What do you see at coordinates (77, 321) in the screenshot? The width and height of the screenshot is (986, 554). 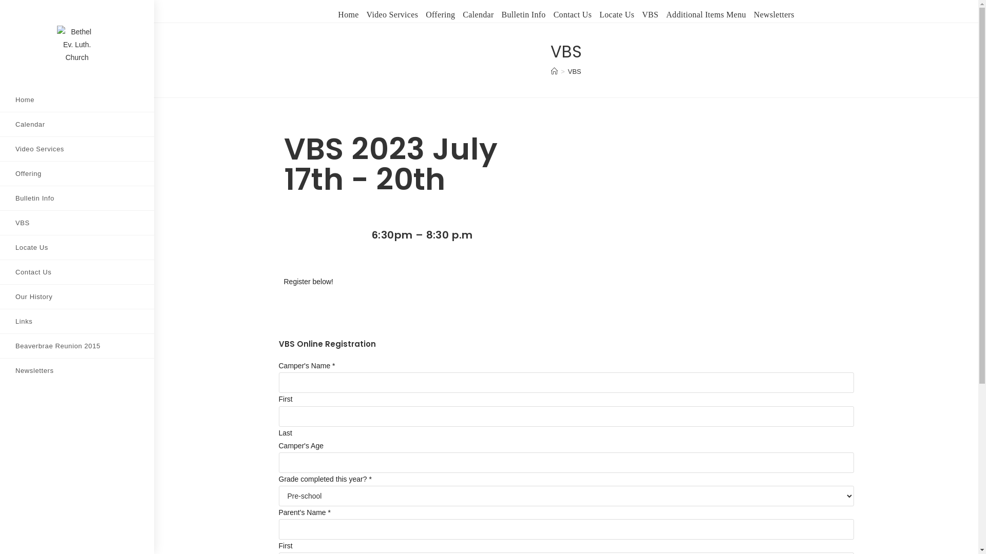 I see `Links` at bounding box center [77, 321].